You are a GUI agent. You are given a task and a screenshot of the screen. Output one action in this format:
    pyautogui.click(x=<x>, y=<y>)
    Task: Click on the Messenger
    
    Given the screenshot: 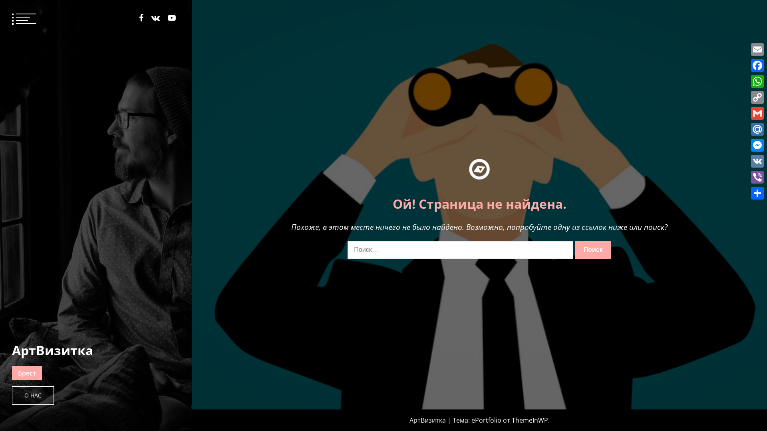 What is the action you would take?
    pyautogui.click(x=757, y=145)
    